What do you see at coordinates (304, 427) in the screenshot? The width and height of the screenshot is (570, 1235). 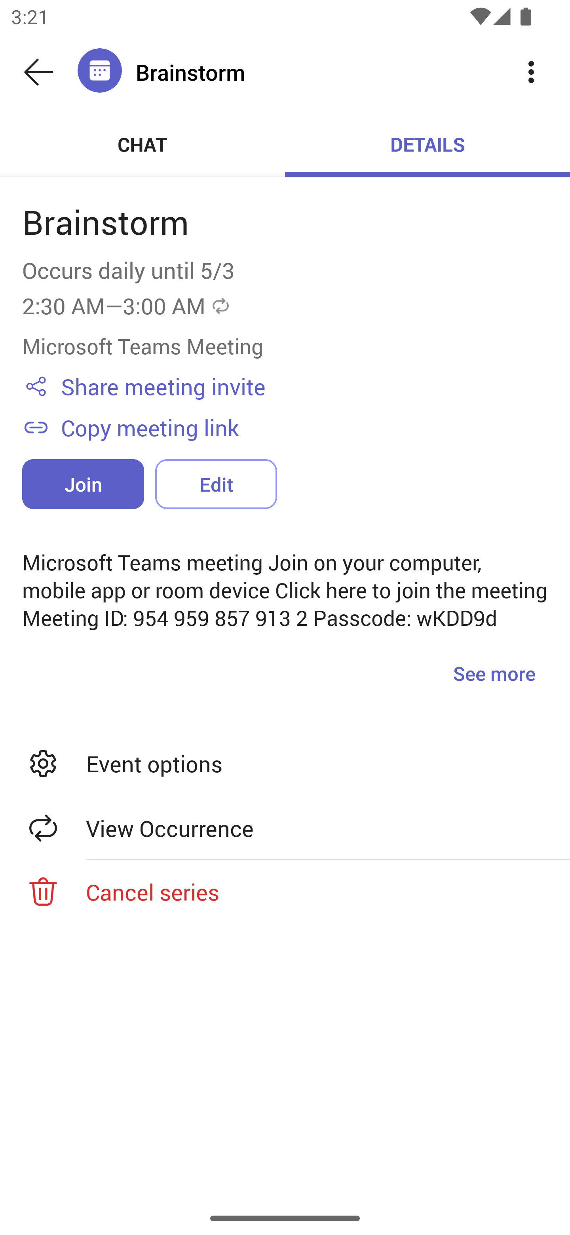 I see `Copy meeting link` at bounding box center [304, 427].